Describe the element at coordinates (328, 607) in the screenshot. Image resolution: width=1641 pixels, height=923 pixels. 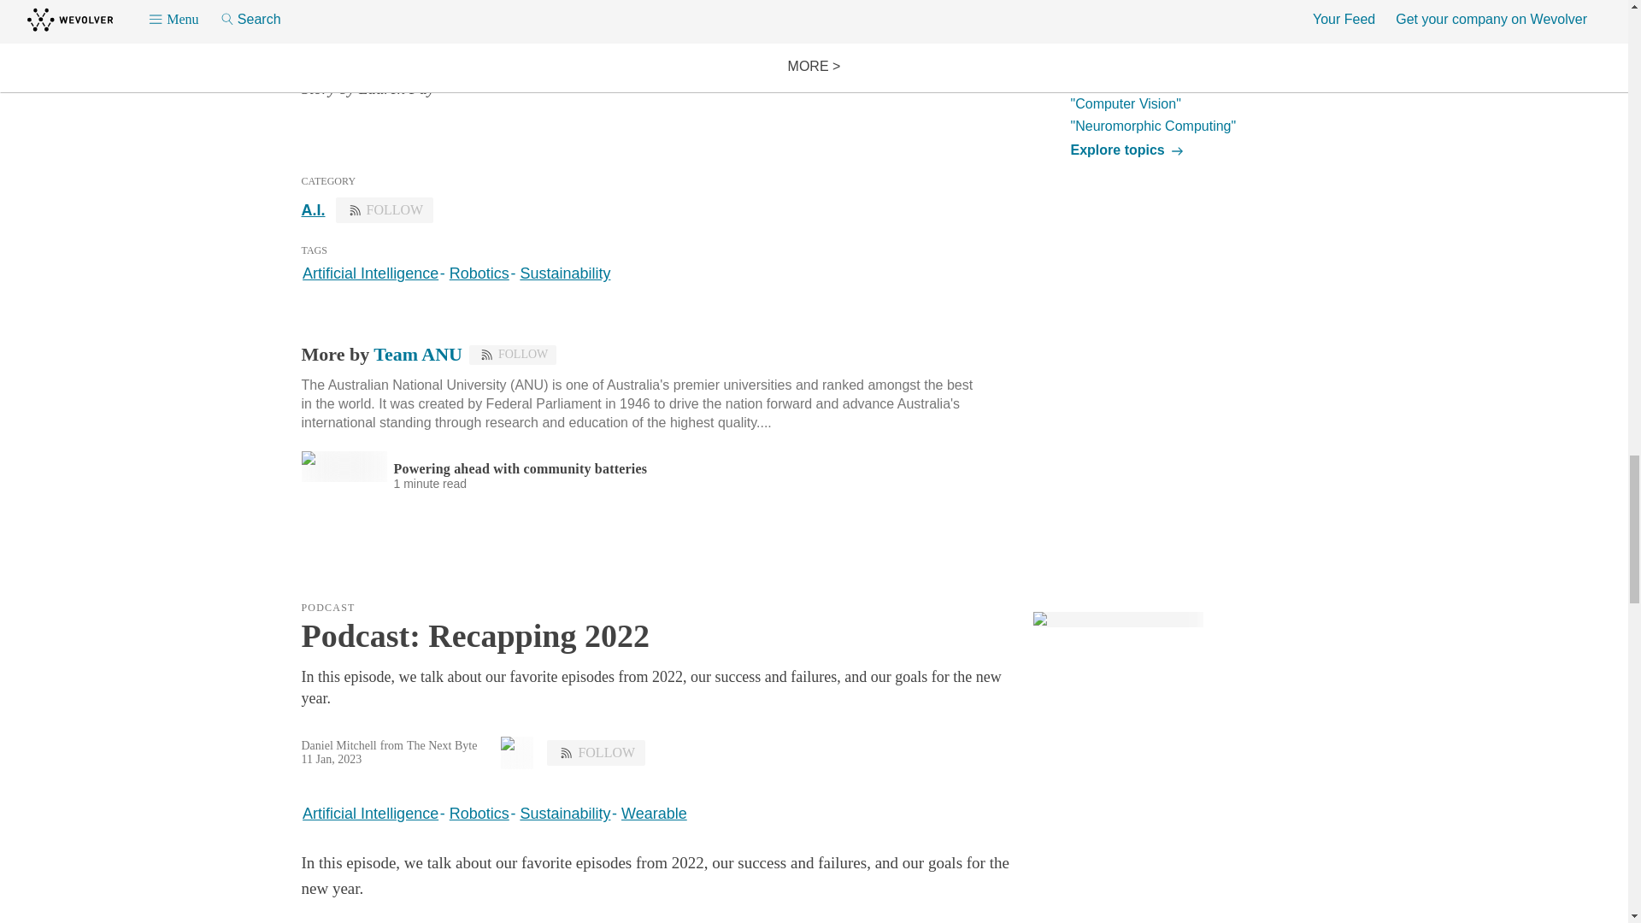
I see `PODCAST` at that location.